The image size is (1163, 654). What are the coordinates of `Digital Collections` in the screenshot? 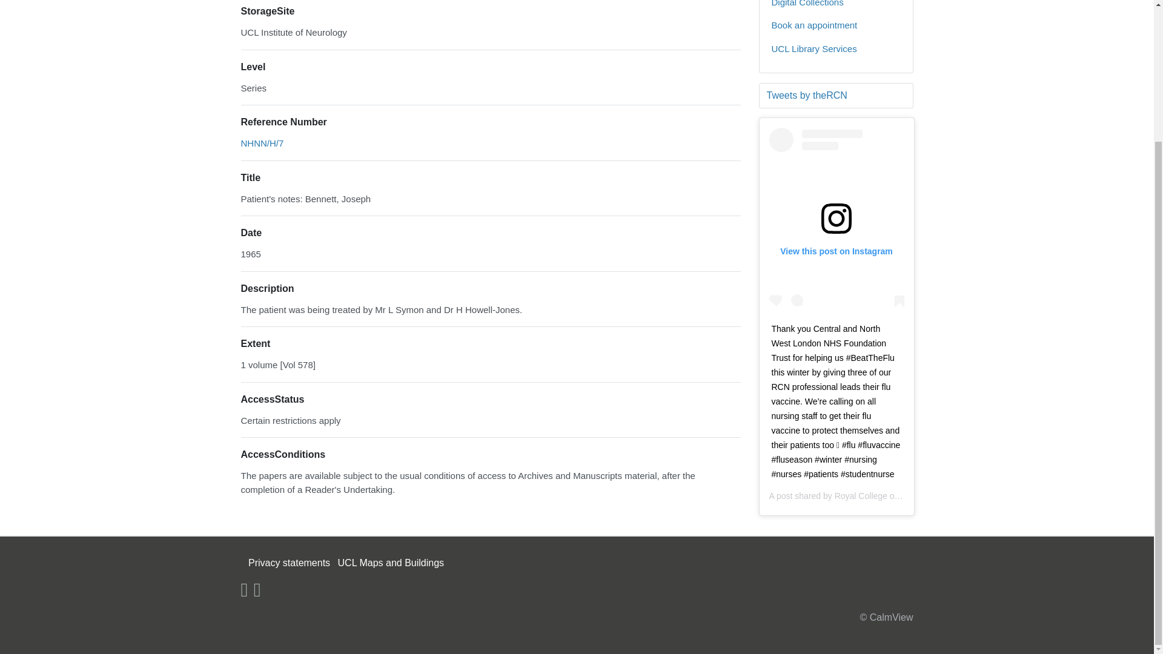 It's located at (836, 7).